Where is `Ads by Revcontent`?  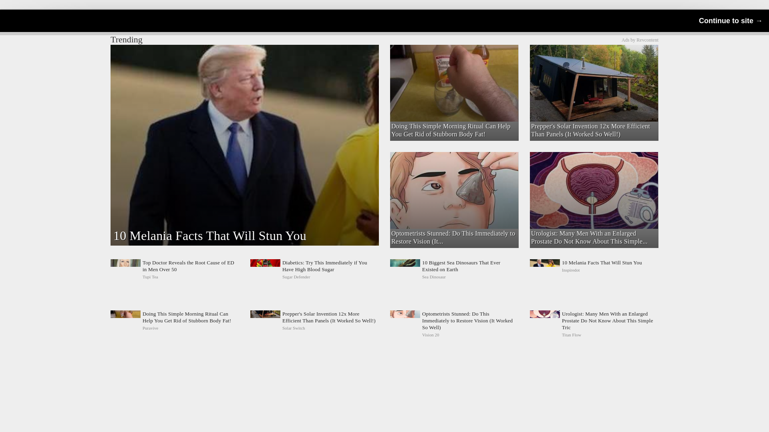 Ads by Revcontent is located at coordinates (640, 40).